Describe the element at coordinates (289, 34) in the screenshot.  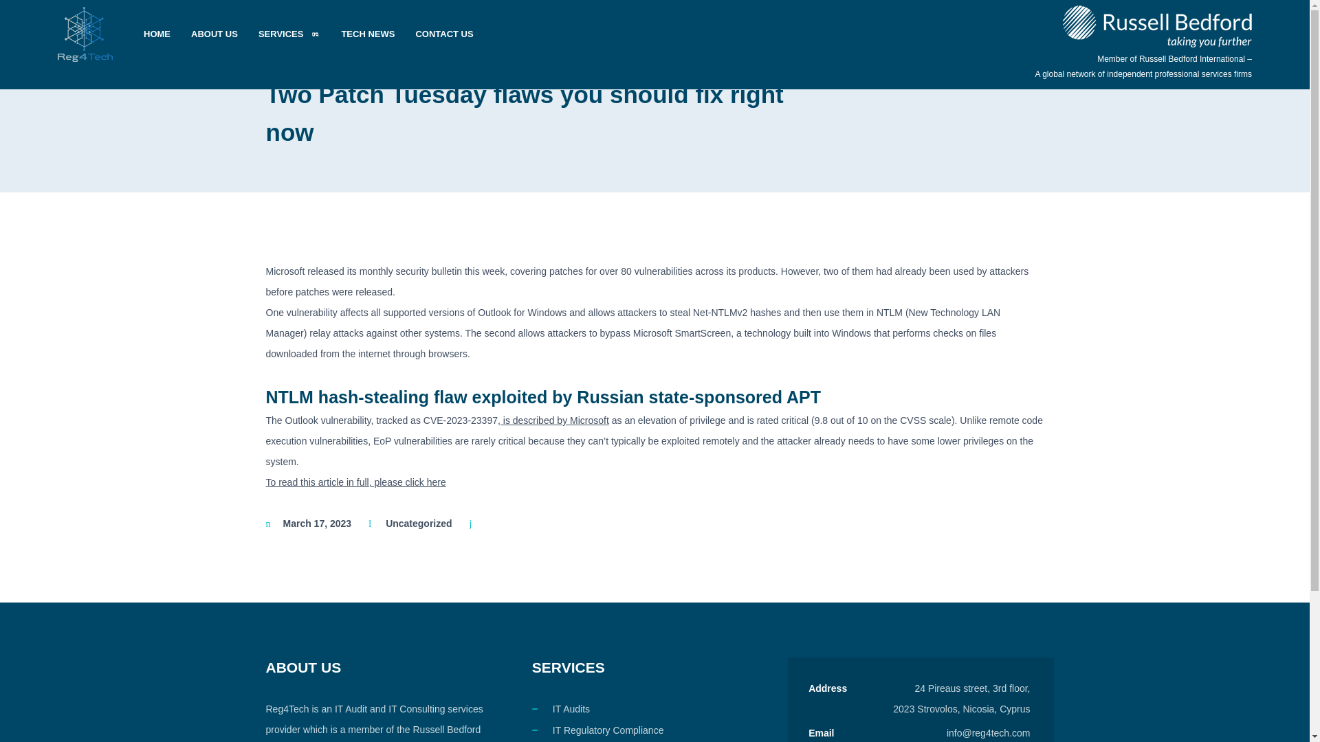
I see `SERVICES` at that location.